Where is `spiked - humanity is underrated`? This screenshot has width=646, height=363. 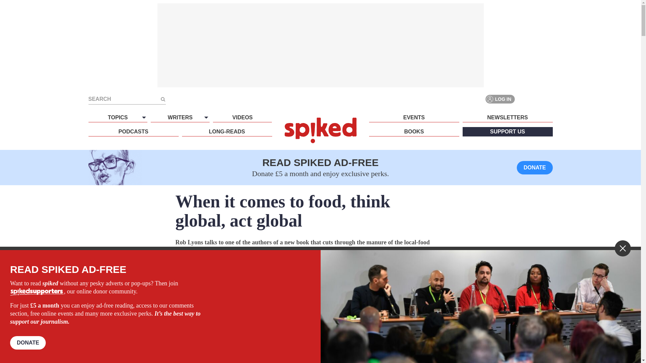
spiked - humanity is underrated is located at coordinates (320, 130).